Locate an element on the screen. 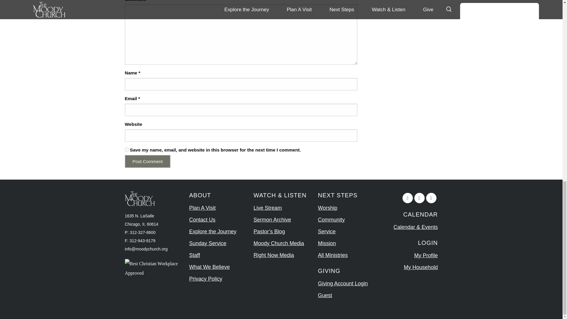 The image size is (567, 319). yes is located at coordinates (126, 149).